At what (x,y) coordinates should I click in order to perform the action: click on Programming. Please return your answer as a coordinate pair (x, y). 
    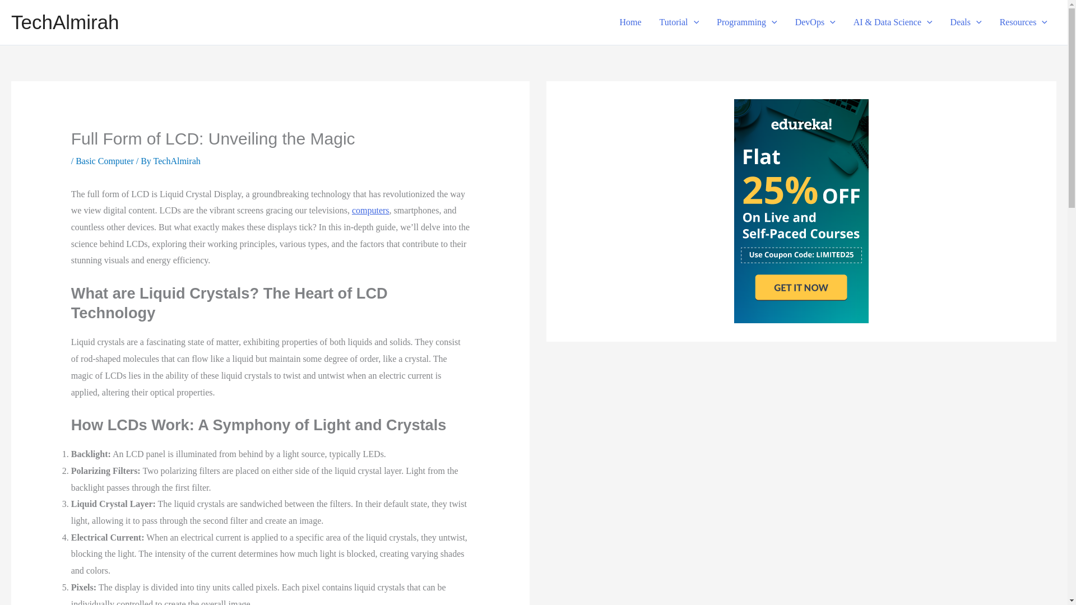
    Looking at the image, I should click on (747, 22).